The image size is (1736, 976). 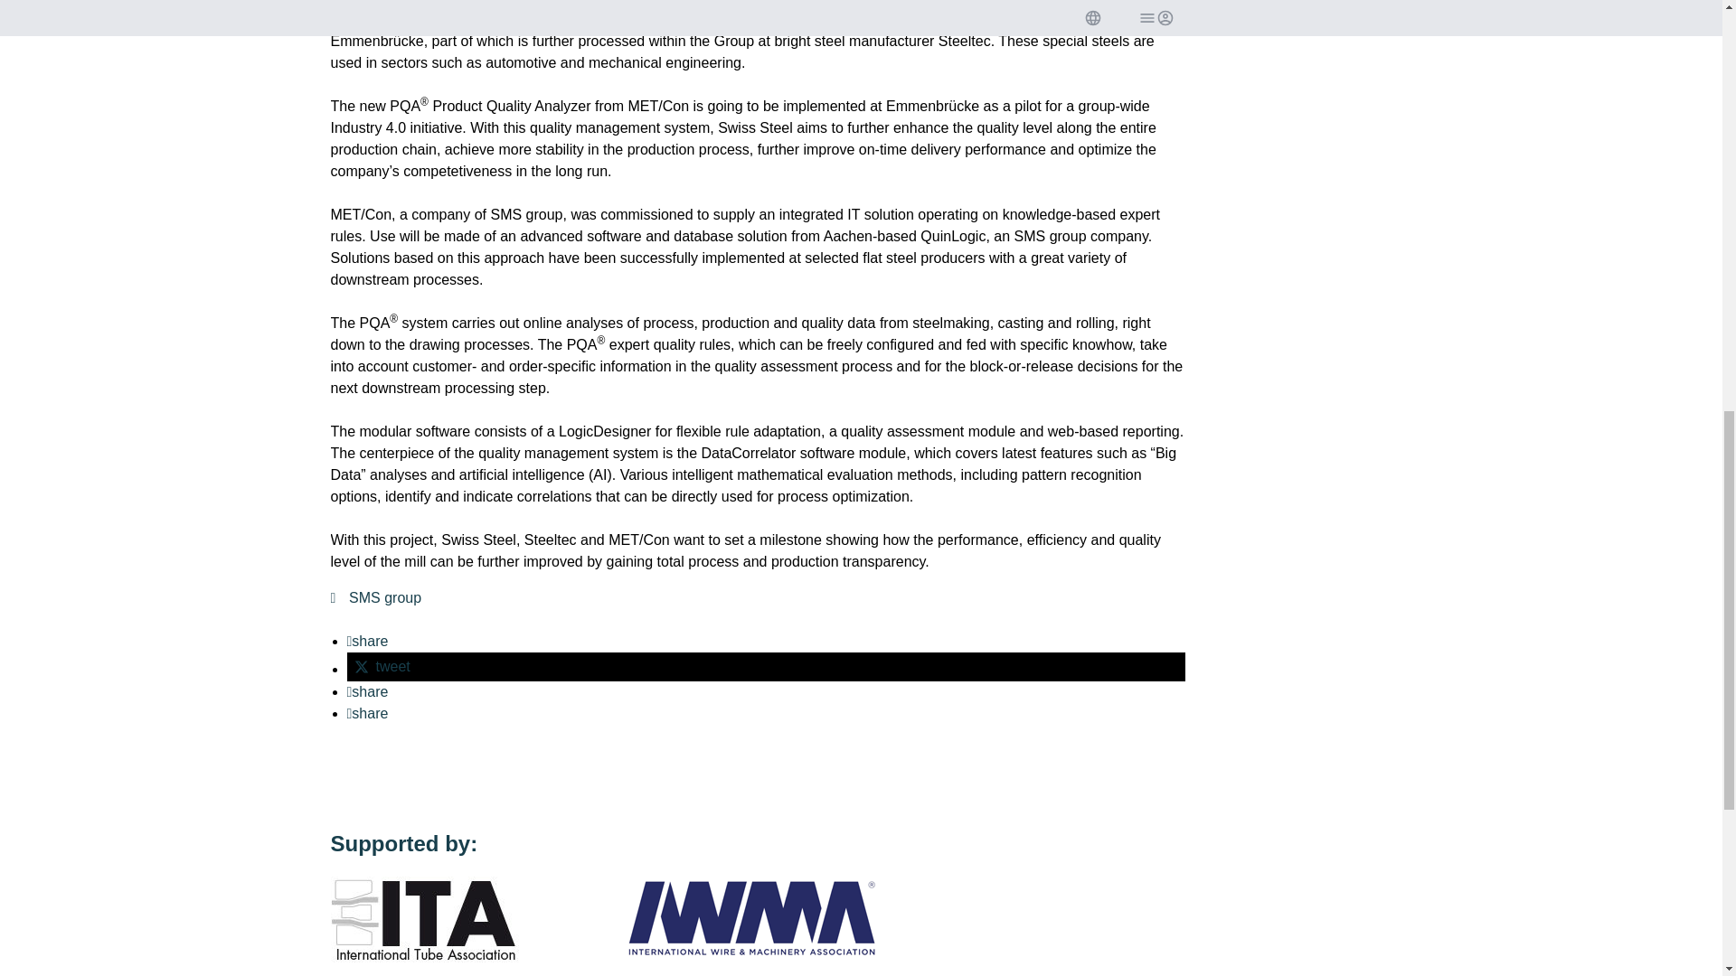 I want to click on SMS group, so click(x=376, y=598).